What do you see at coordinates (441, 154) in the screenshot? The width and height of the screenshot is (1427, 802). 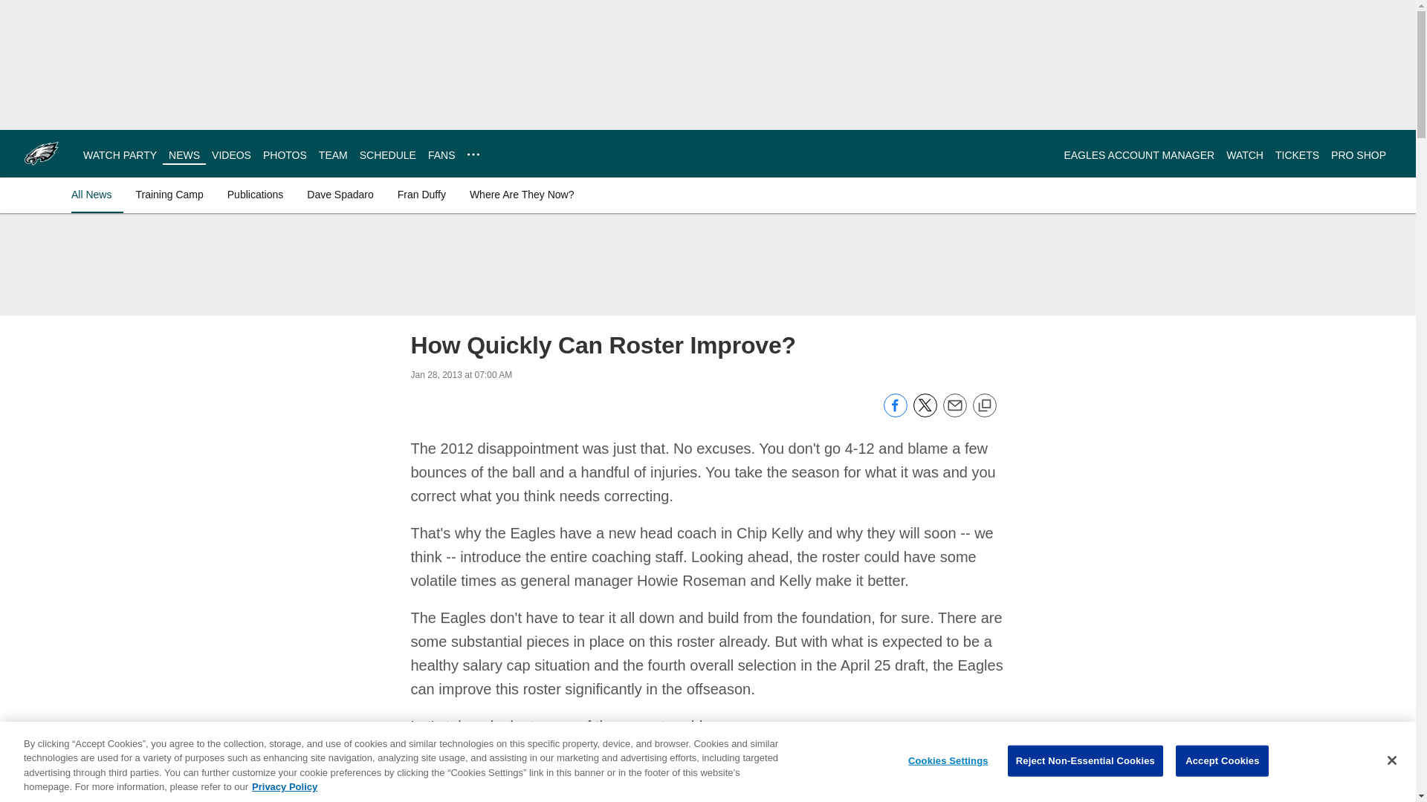 I see `FANS` at bounding box center [441, 154].